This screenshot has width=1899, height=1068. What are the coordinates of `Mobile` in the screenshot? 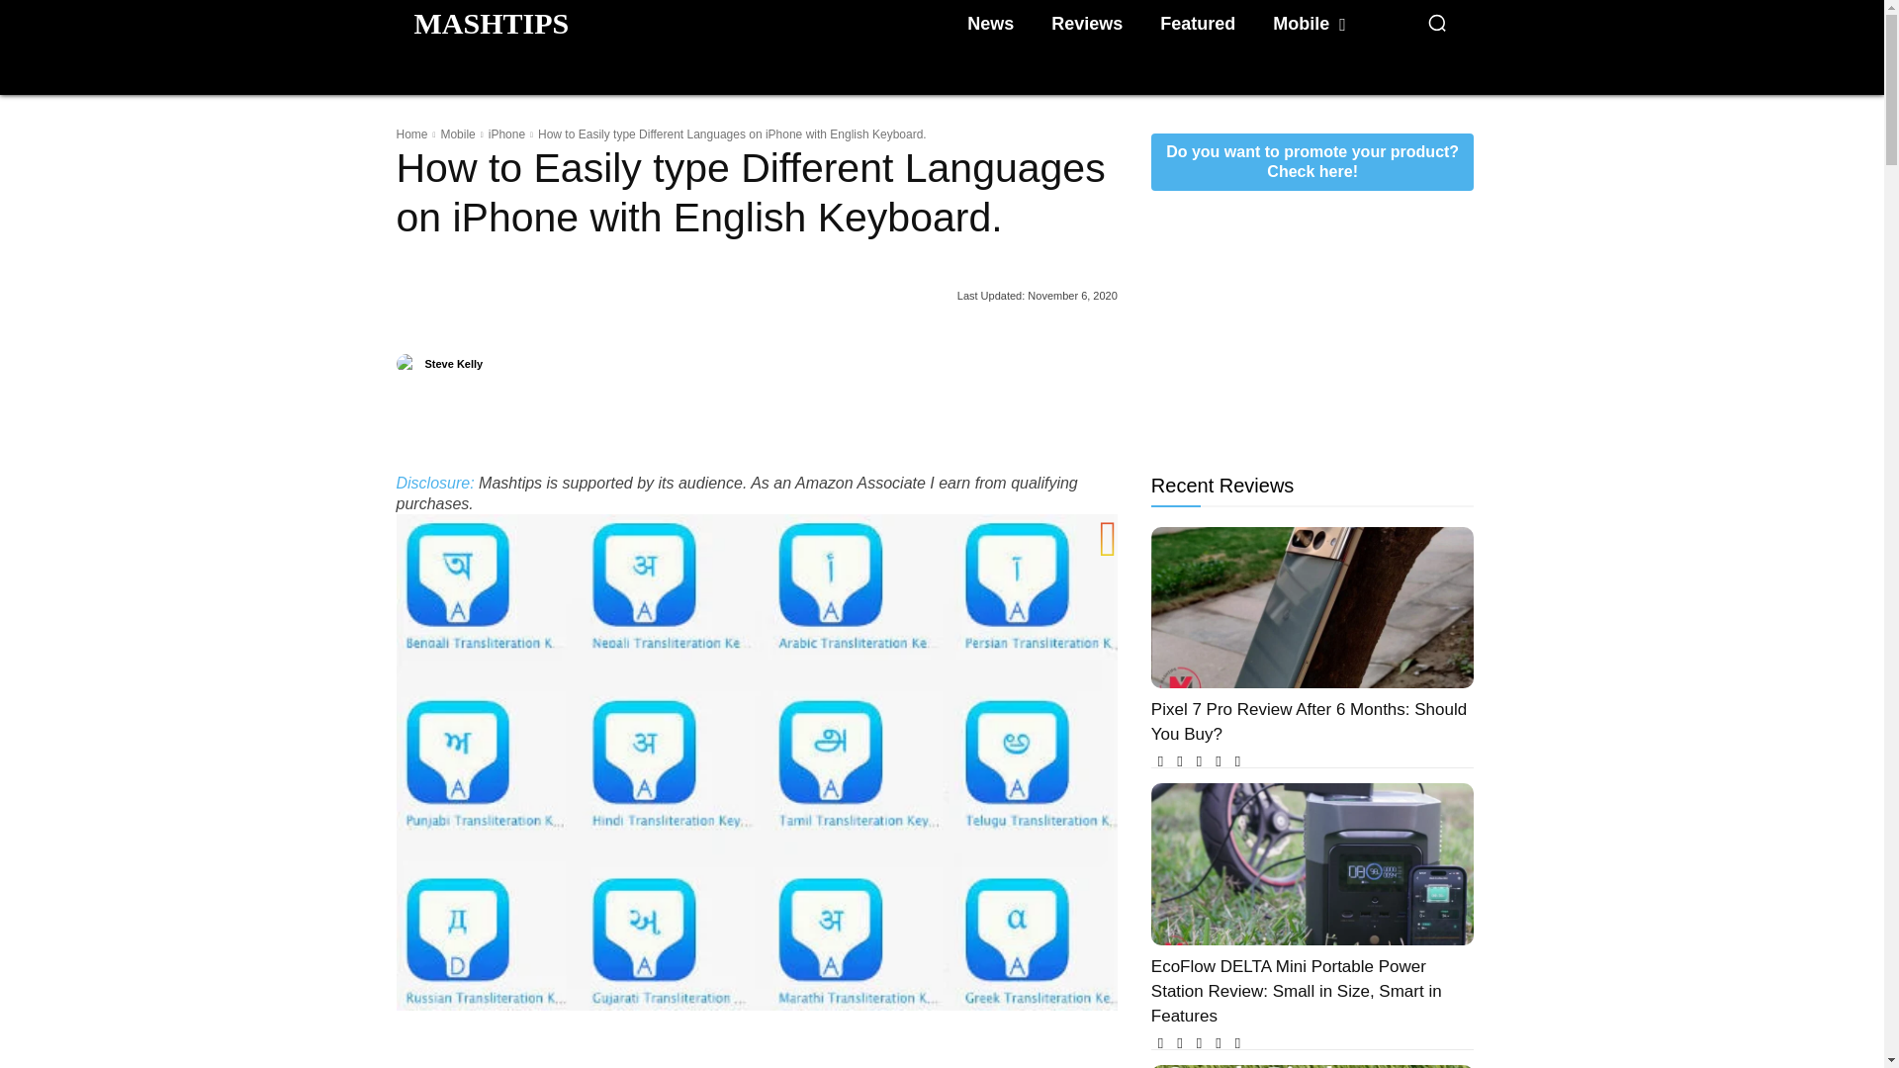 It's located at (1309, 24).